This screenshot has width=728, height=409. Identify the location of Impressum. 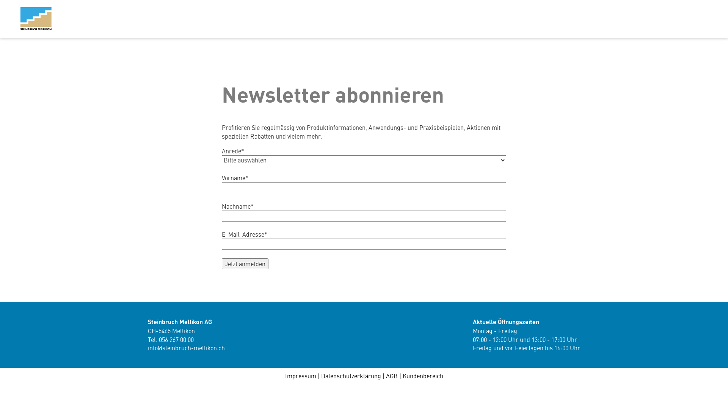
(301, 376).